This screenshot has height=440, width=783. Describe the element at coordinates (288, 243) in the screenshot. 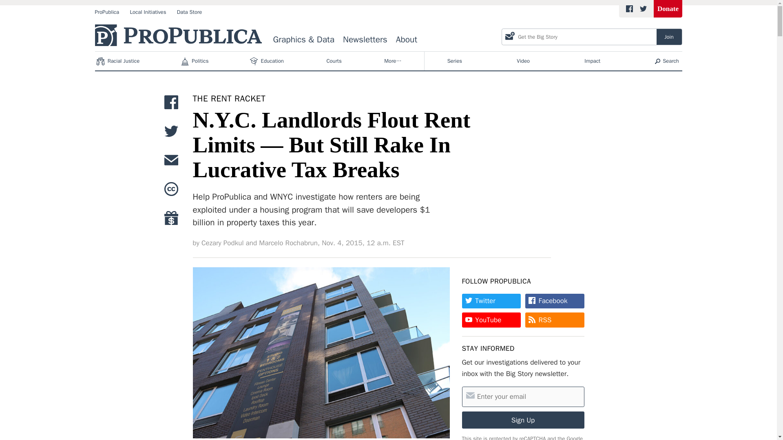

I see `Marcelo Rochabrun` at that location.